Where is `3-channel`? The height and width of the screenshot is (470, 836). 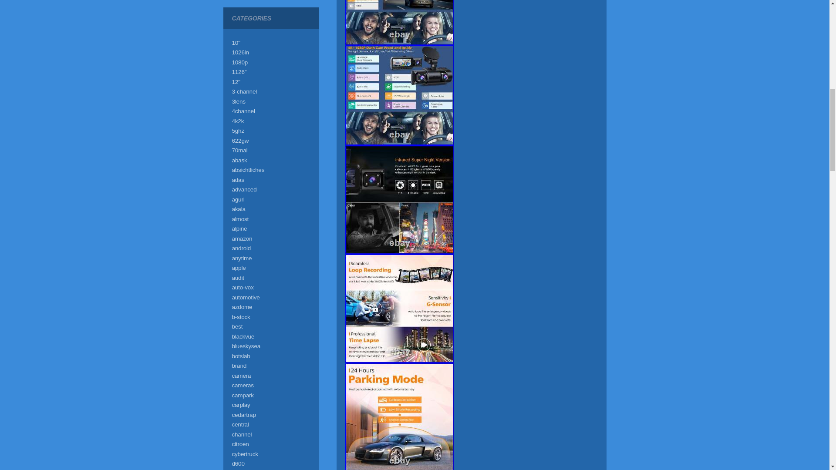 3-channel is located at coordinates (244, 91).